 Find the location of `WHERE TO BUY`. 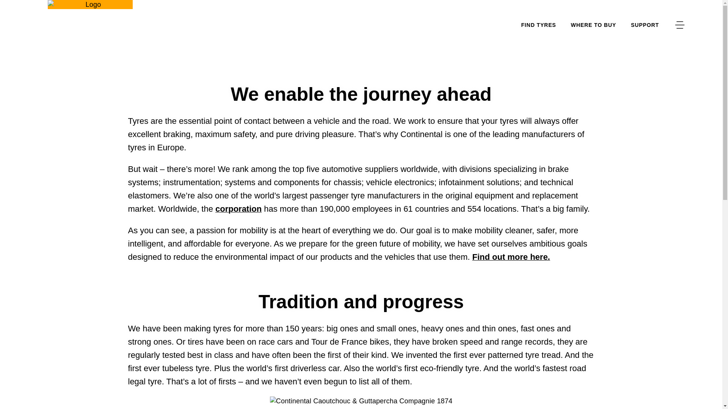

WHERE TO BUY is located at coordinates (593, 25).